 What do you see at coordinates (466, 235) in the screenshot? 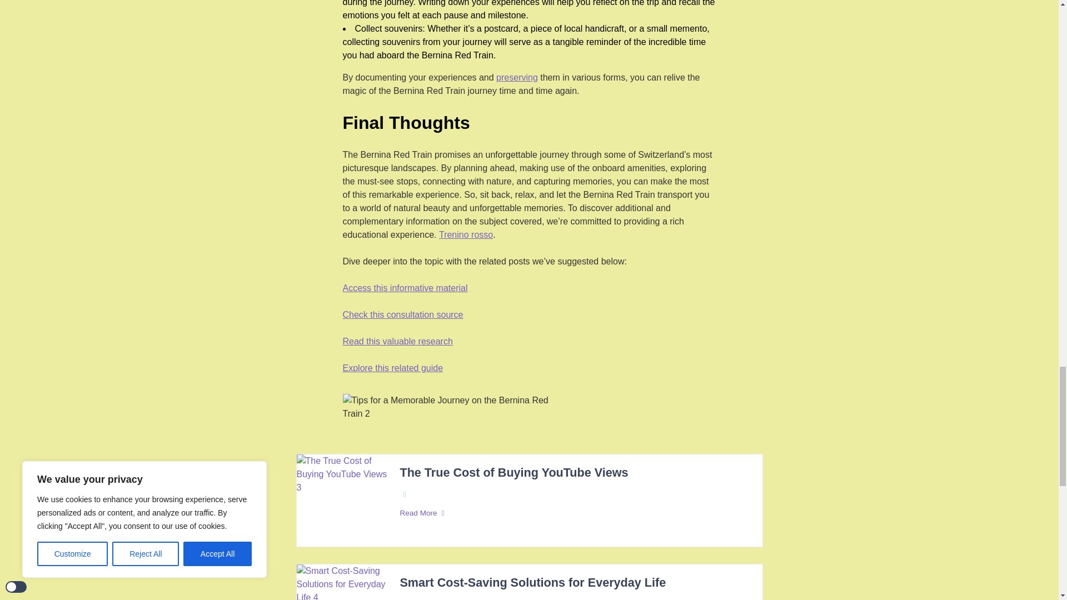
I see `Trenino rosso` at bounding box center [466, 235].